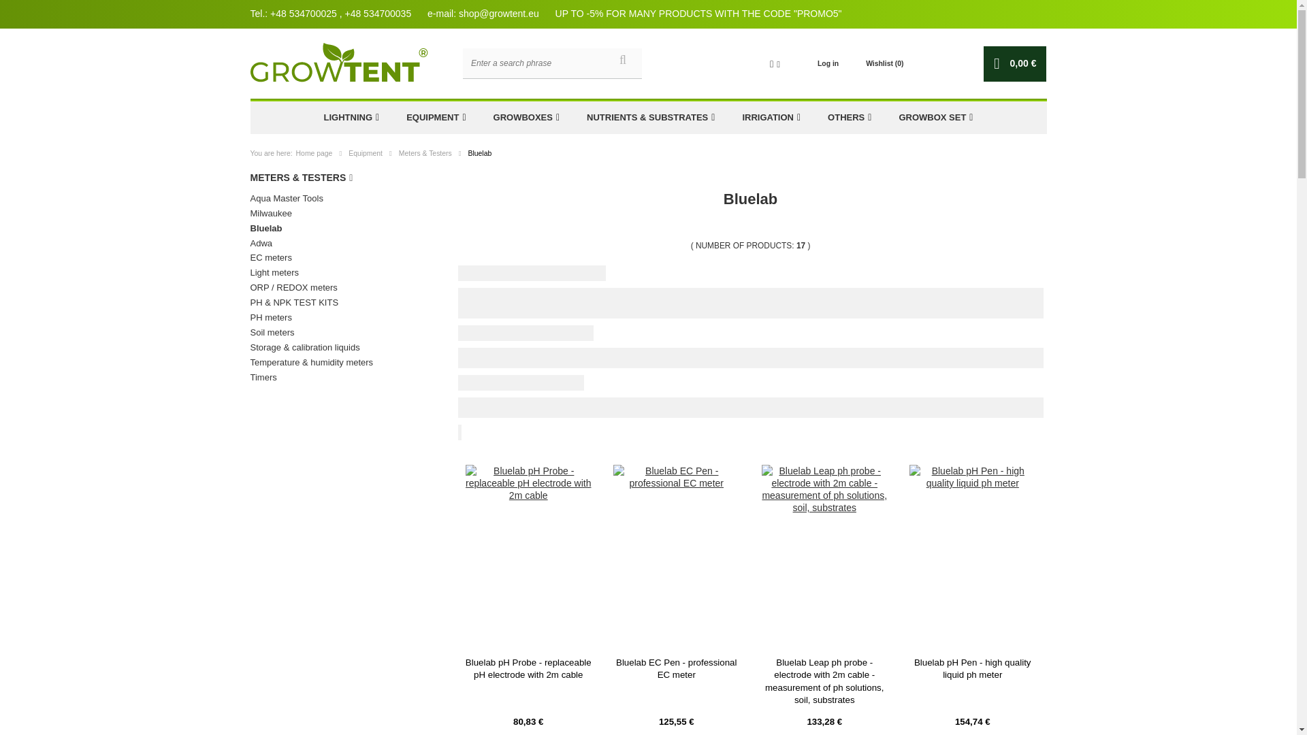 The height and width of the screenshot is (735, 1307). I want to click on Lightning, so click(351, 117).